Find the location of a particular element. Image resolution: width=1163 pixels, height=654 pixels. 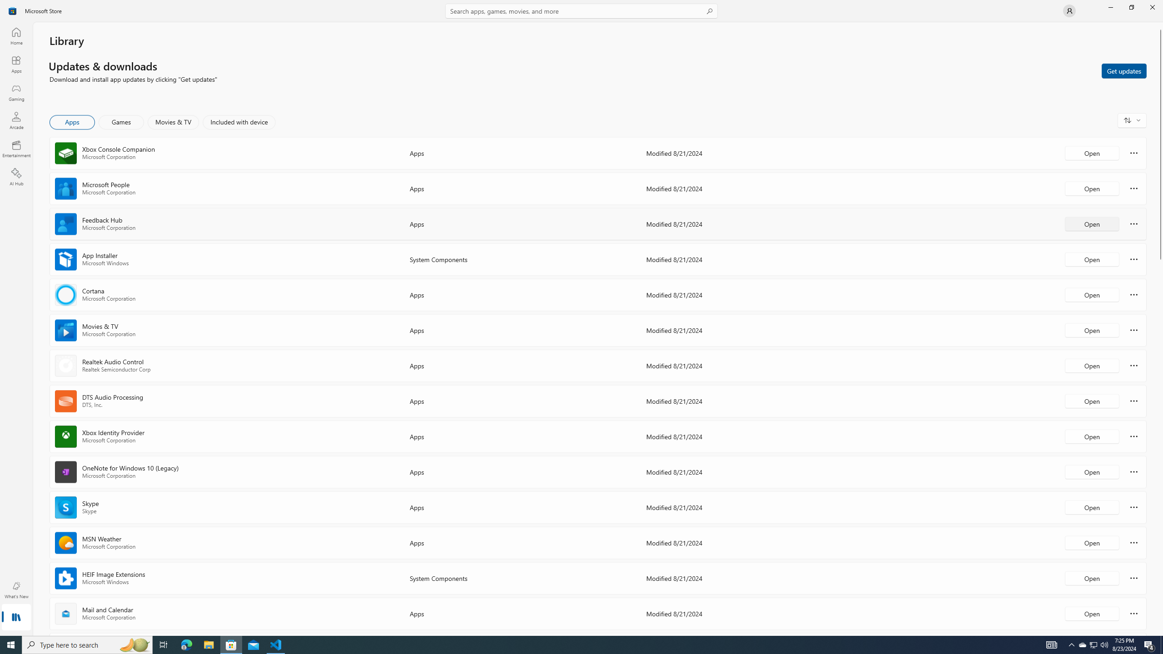

Movies & TV is located at coordinates (173, 122).